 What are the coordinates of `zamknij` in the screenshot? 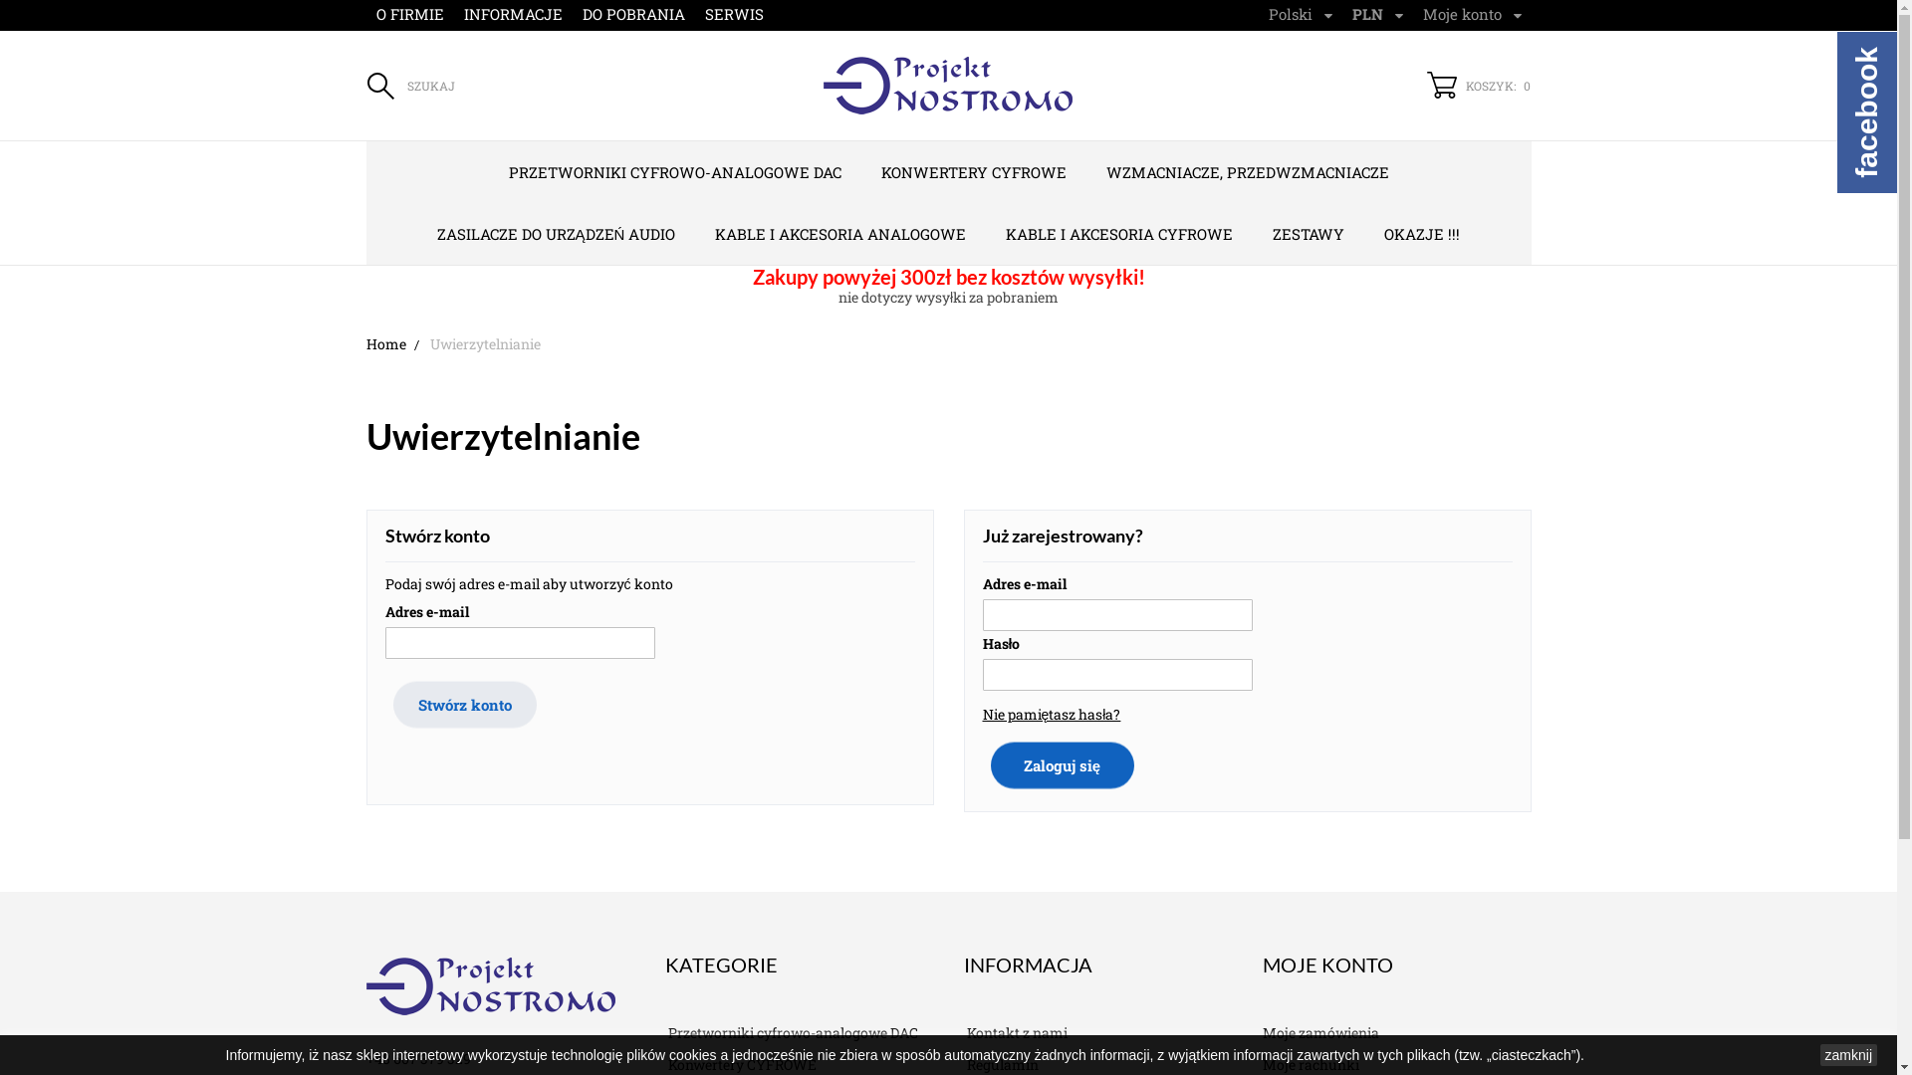 It's located at (1848, 1055).